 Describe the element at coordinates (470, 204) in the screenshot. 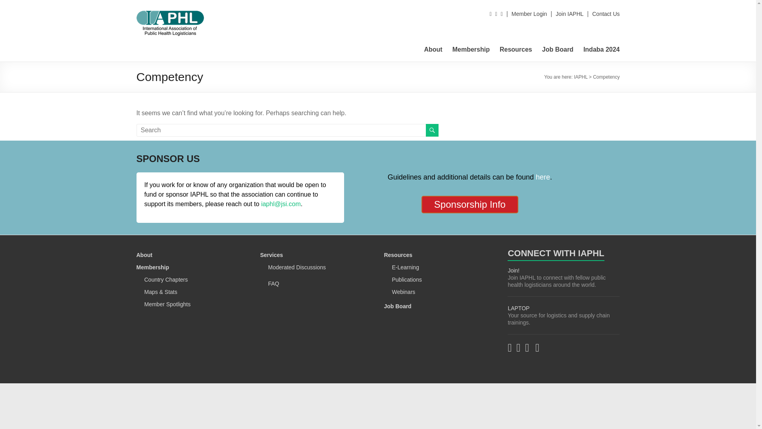

I see `Sponsorship Info` at that location.